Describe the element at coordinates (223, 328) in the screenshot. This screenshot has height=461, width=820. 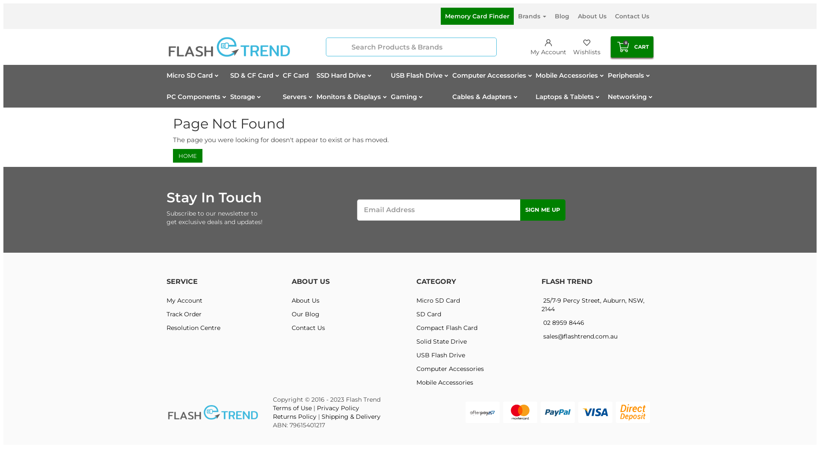
I see `Resolution Centre` at that location.